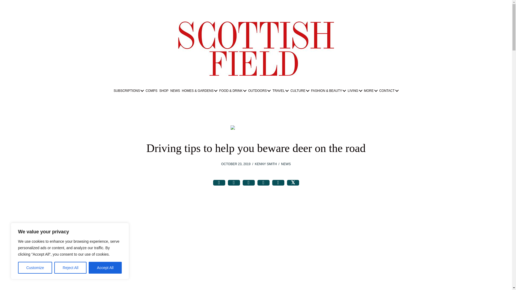 The image size is (516, 290). What do you see at coordinates (105, 268) in the screenshot?
I see `Accept All` at bounding box center [105, 268].